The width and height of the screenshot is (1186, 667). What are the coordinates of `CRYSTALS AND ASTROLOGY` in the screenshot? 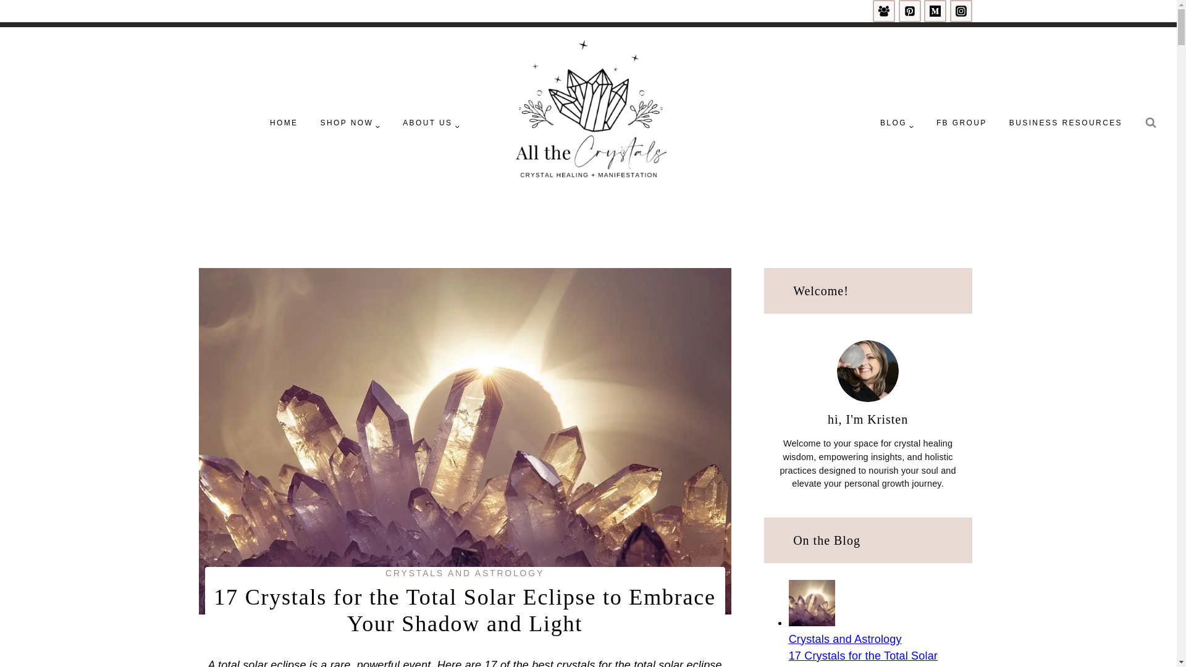 It's located at (465, 573).